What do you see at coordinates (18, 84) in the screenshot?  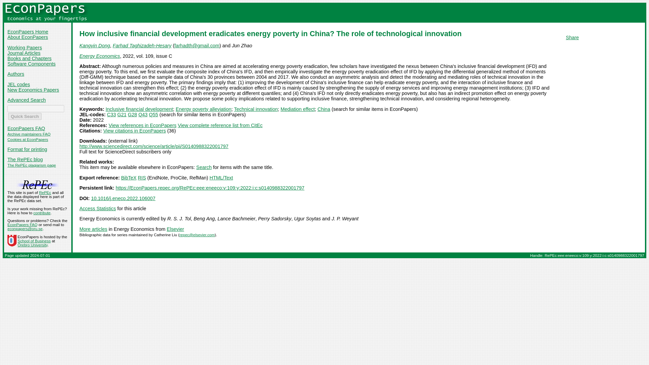 I see `JEL codes` at bounding box center [18, 84].